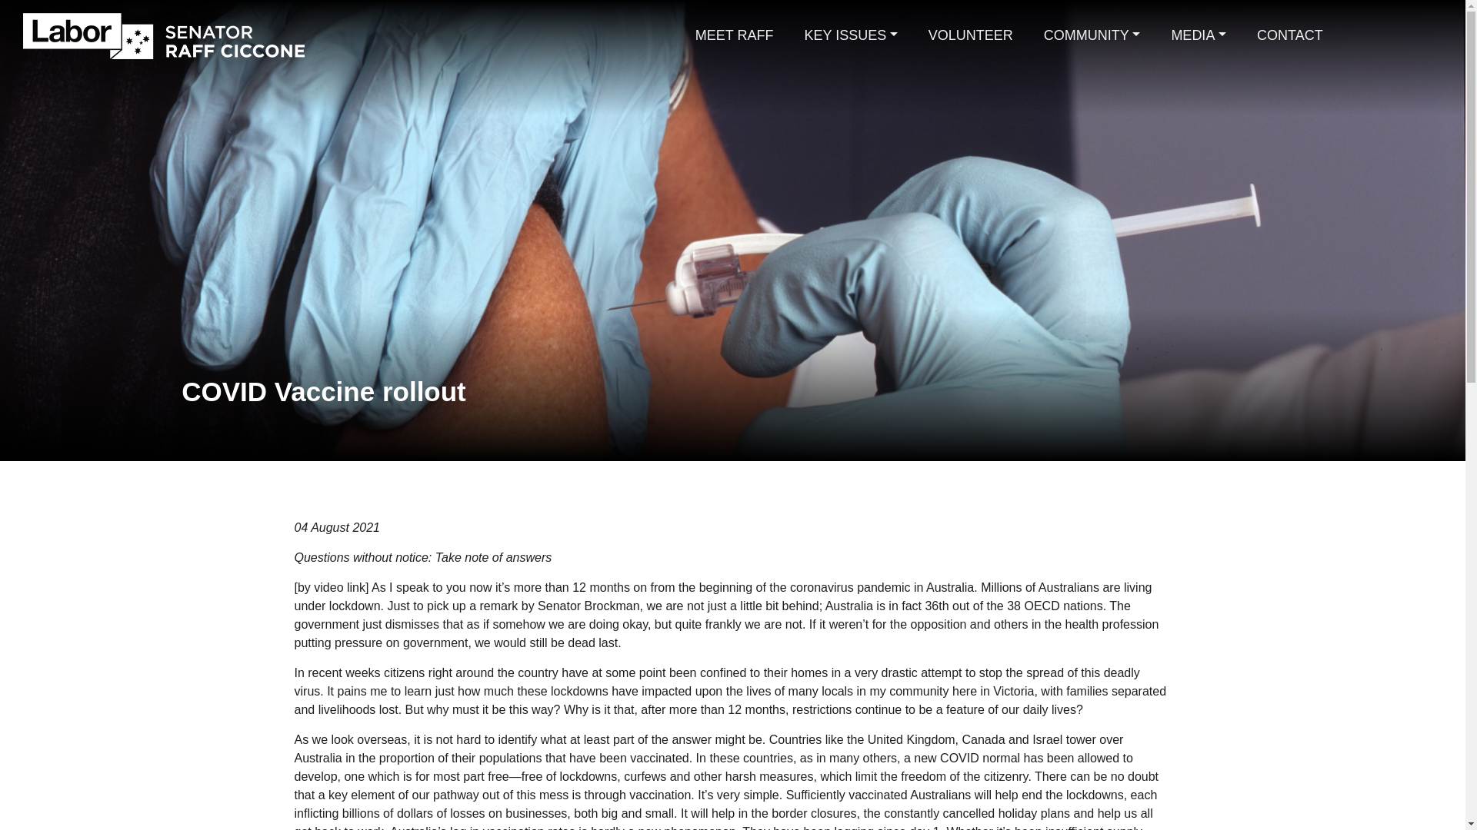  What do you see at coordinates (1092, 35) in the screenshot?
I see `Community` at bounding box center [1092, 35].